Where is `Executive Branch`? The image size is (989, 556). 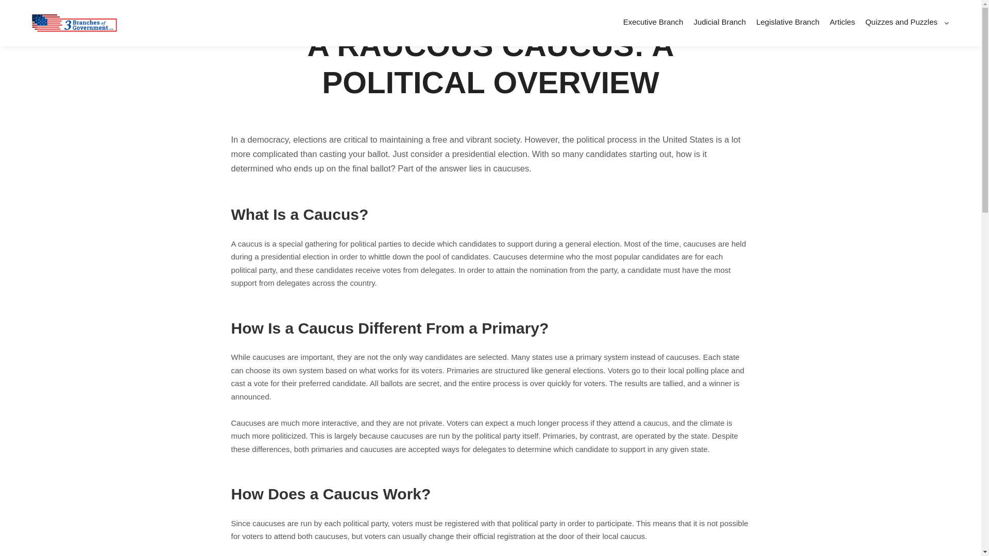
Executive Branch is located at coordinates (653, 22).